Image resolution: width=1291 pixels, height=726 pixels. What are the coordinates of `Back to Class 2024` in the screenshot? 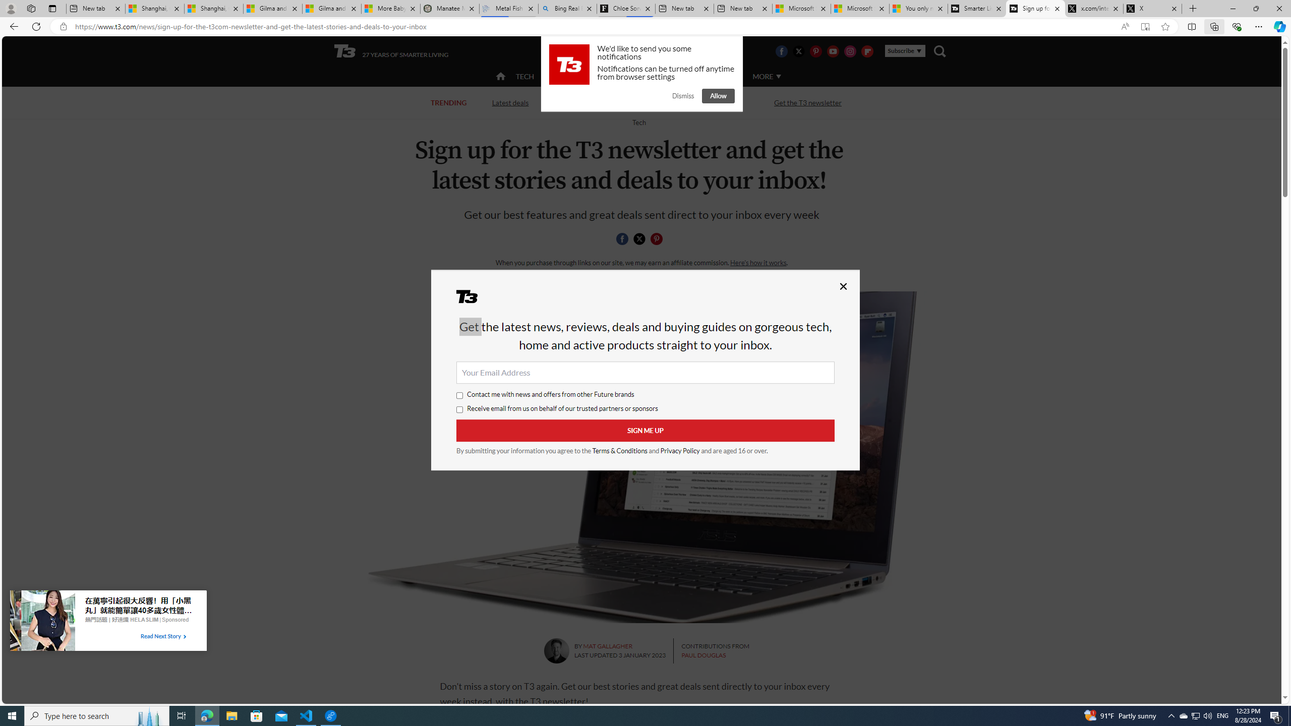 It's located at (594, 102).